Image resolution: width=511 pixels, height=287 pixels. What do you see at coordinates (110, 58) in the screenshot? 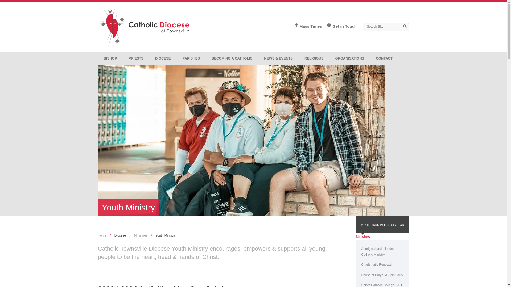
I see `BISHOP` at bounding box center [110, 58].